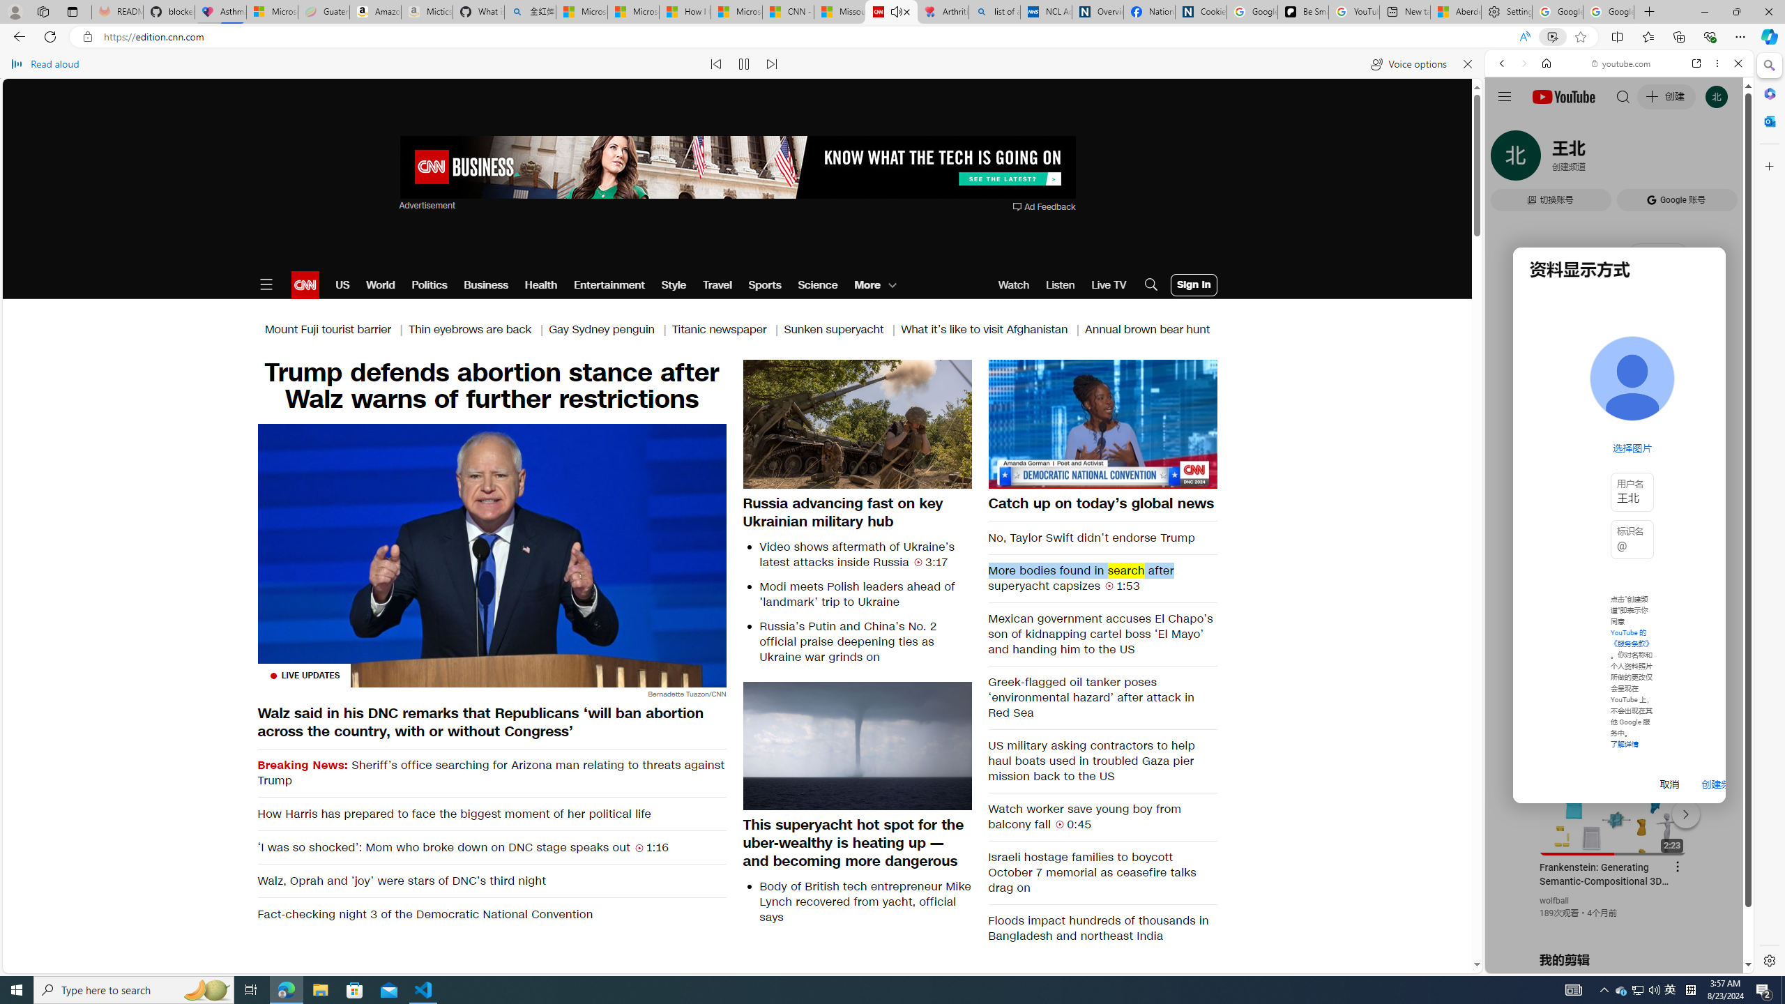 Image resolution: width=1785 pixels, height=1004 pixels. What do you see at coordinates (1622, 63) in the screenshot?
I see `youtube.com` at bounding box center [1622, 63].